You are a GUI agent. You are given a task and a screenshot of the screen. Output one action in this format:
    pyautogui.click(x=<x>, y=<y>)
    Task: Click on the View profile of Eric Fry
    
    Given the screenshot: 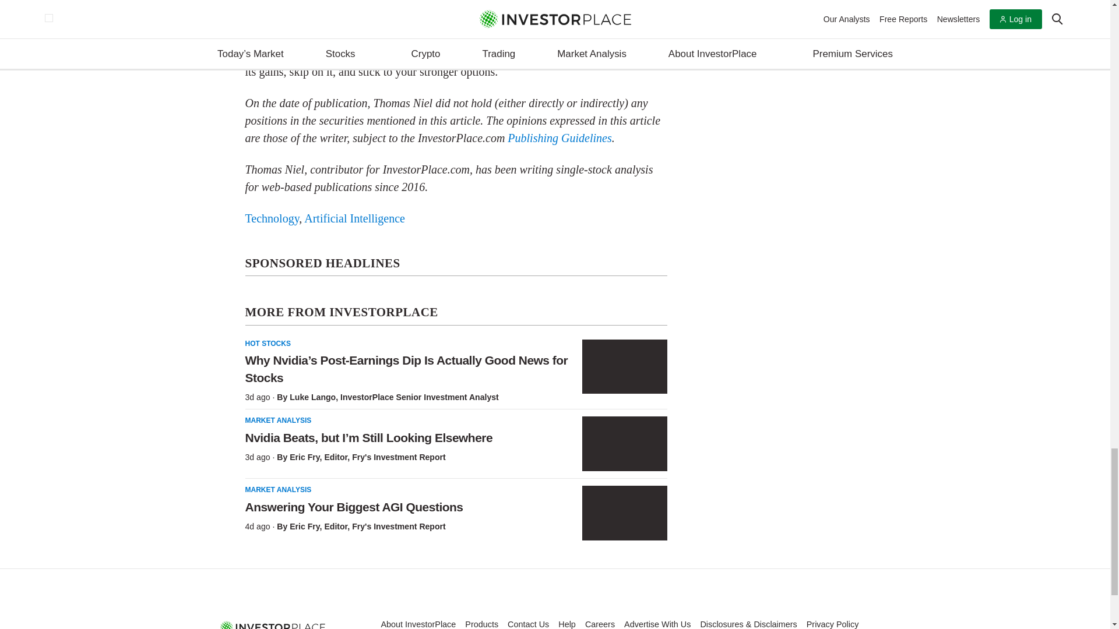 What is the action you would take?
    pyautogui.click(x=304, y=457)
    